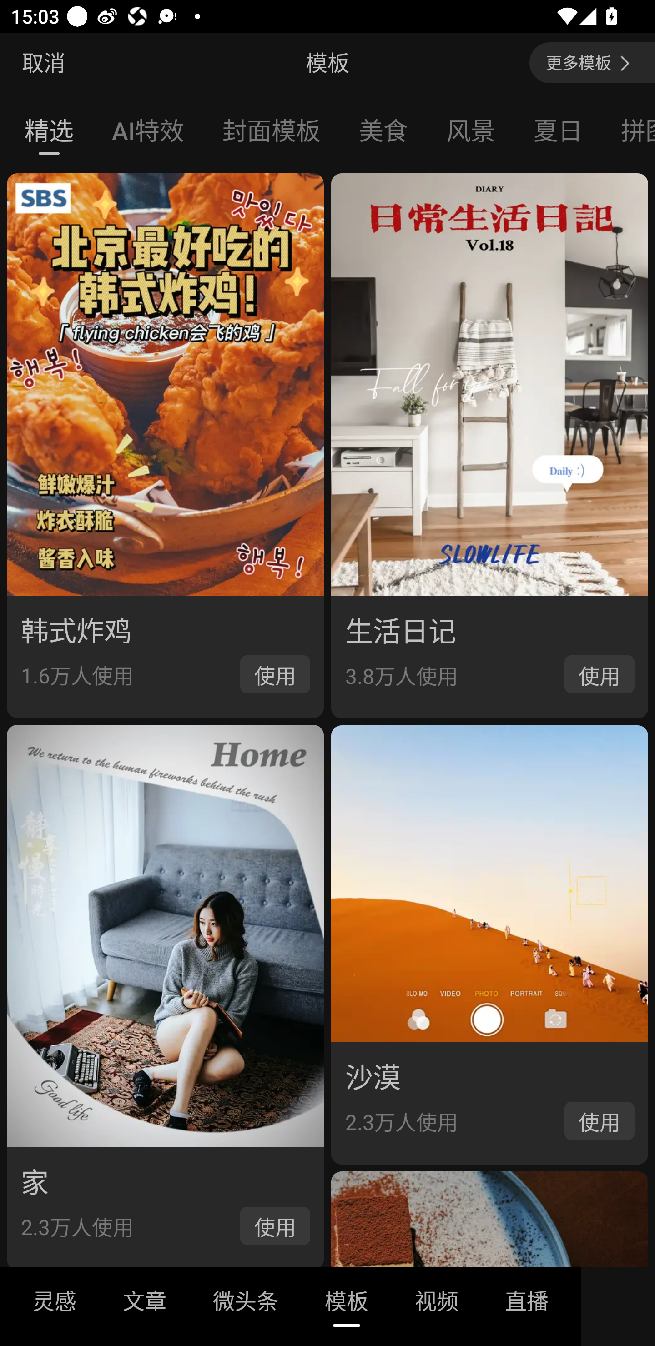 Image resolution: width=655 pixels, height=1346 pixels. Describe the element at coordinates (347, 1306) in the screenshot. I see `模板` at that location.